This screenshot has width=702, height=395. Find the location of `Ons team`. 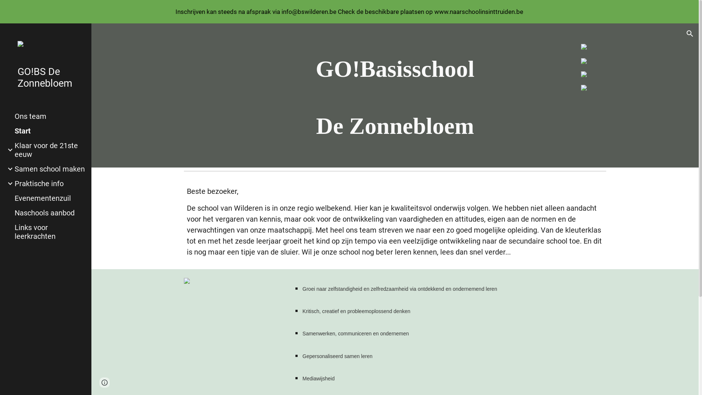

Ons team is located at coordinates (50, 116).